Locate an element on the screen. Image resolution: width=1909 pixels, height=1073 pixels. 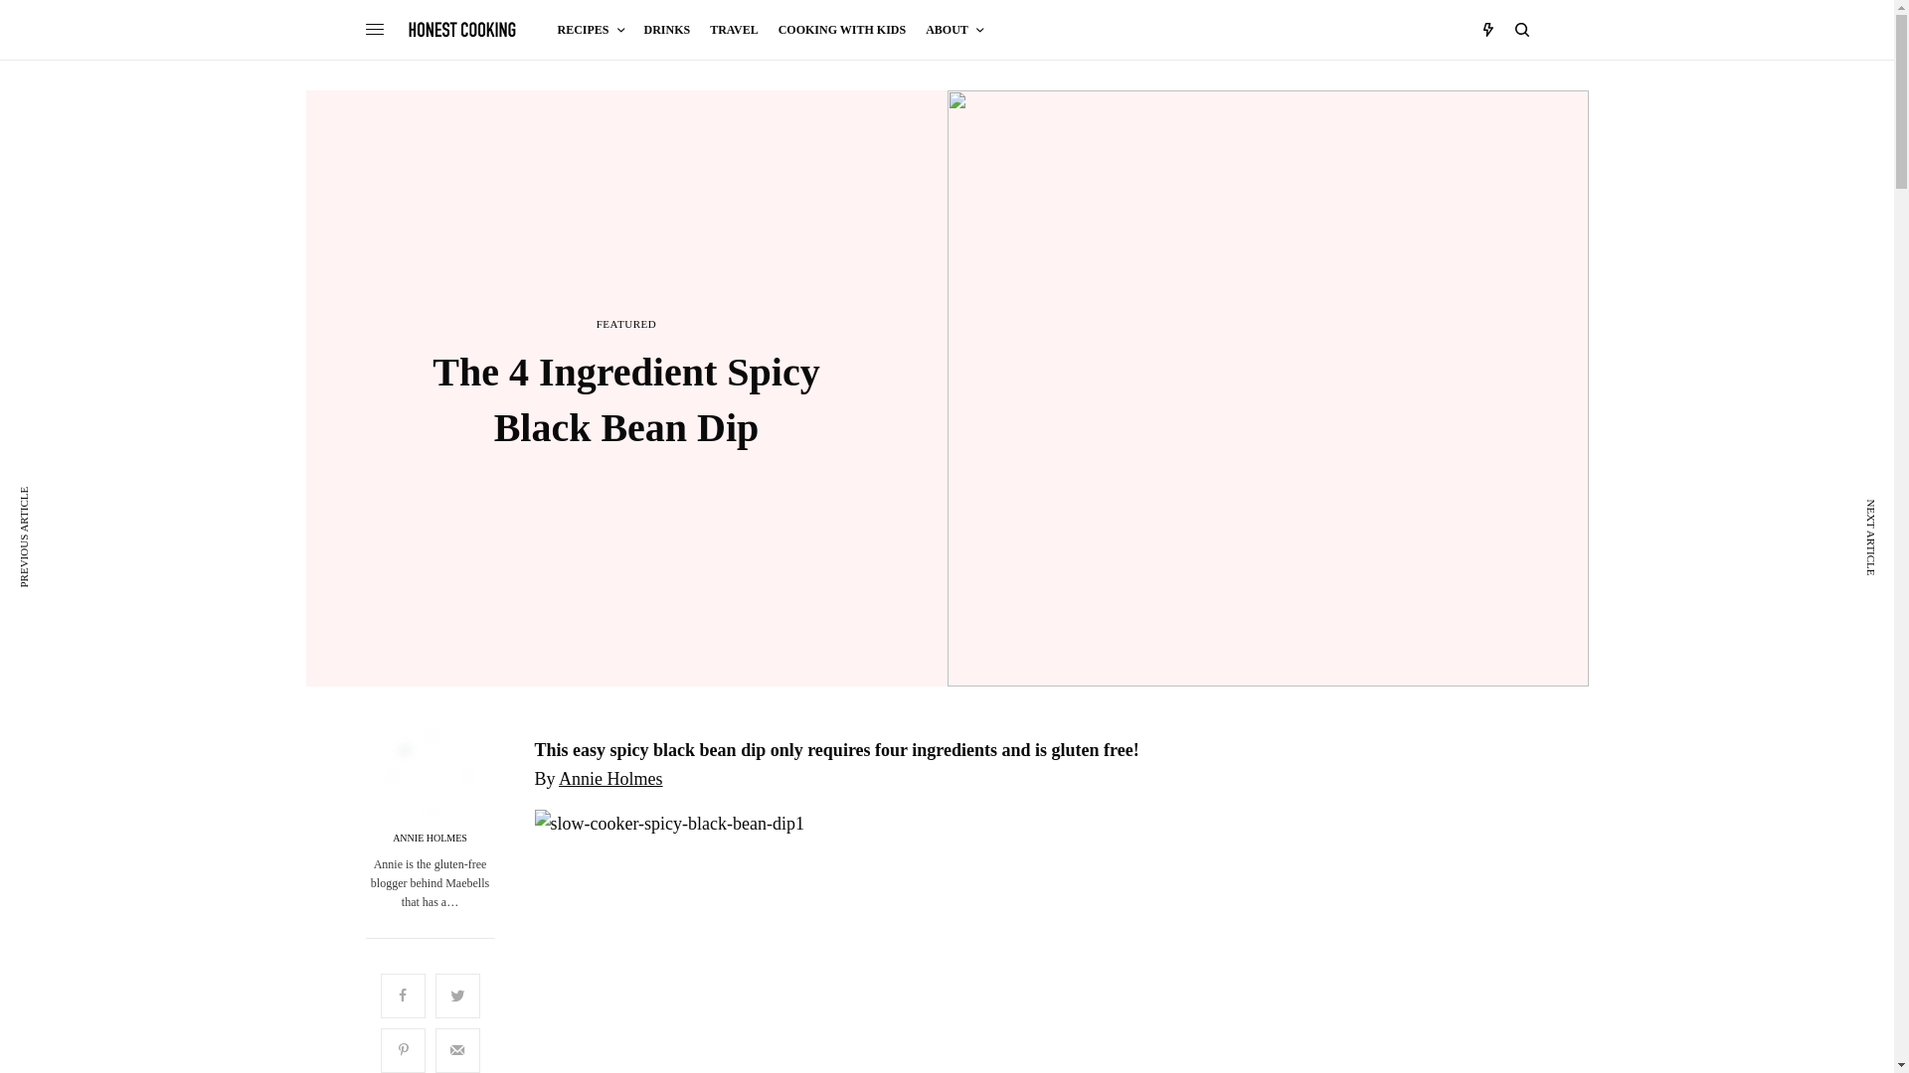
FEATURED is located at coordinates (626, 324).